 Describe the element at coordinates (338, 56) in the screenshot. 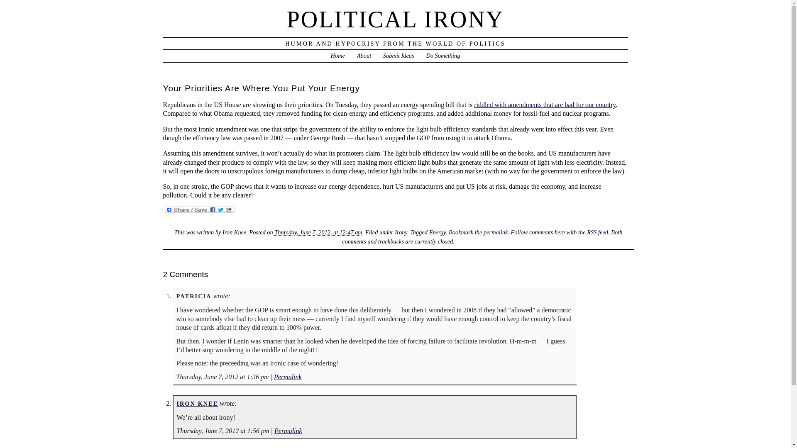

I see `Home` at that location.